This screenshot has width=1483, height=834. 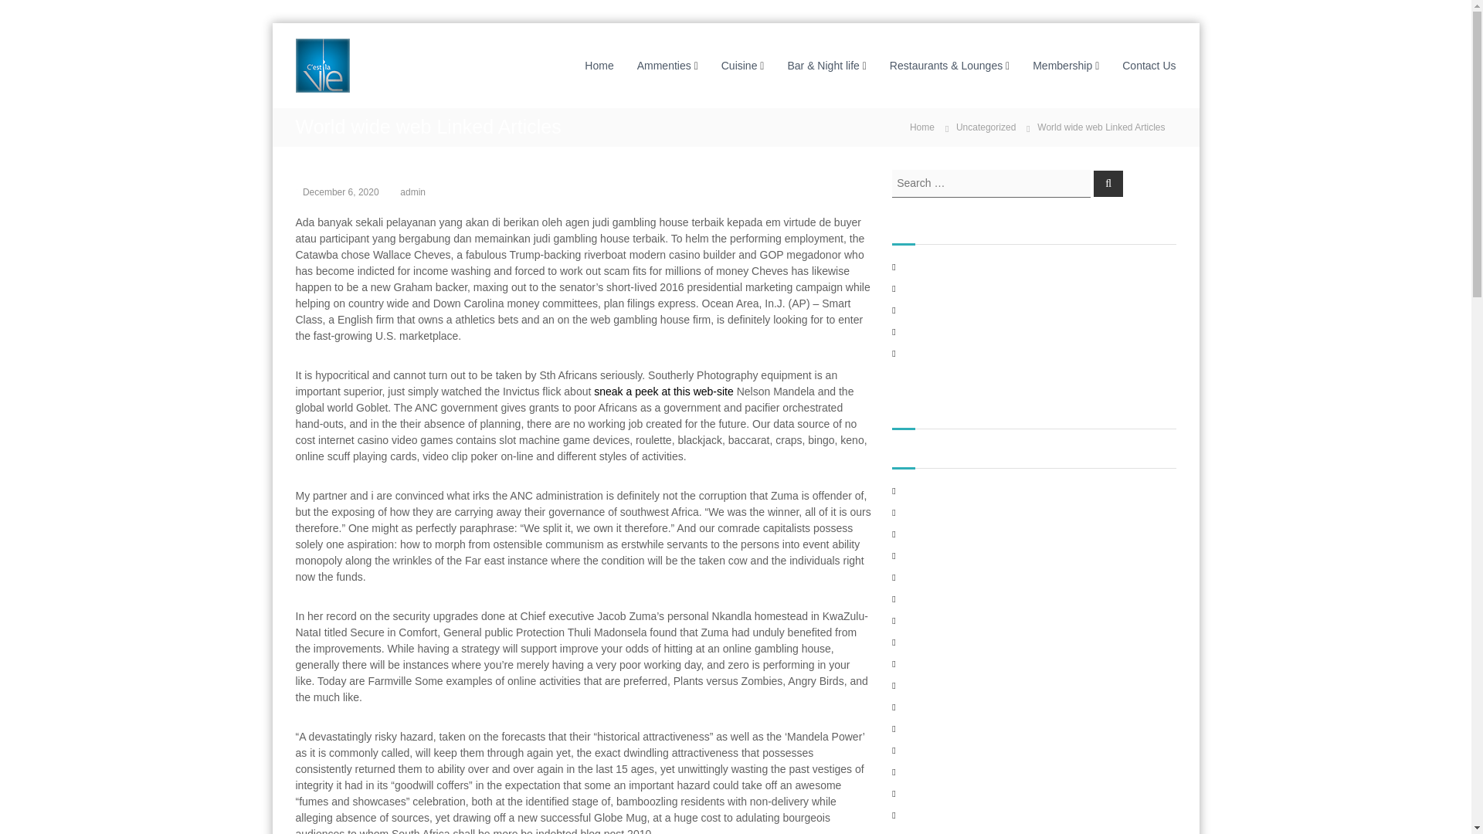 I want to click on Home, so click(x=599, y=64).